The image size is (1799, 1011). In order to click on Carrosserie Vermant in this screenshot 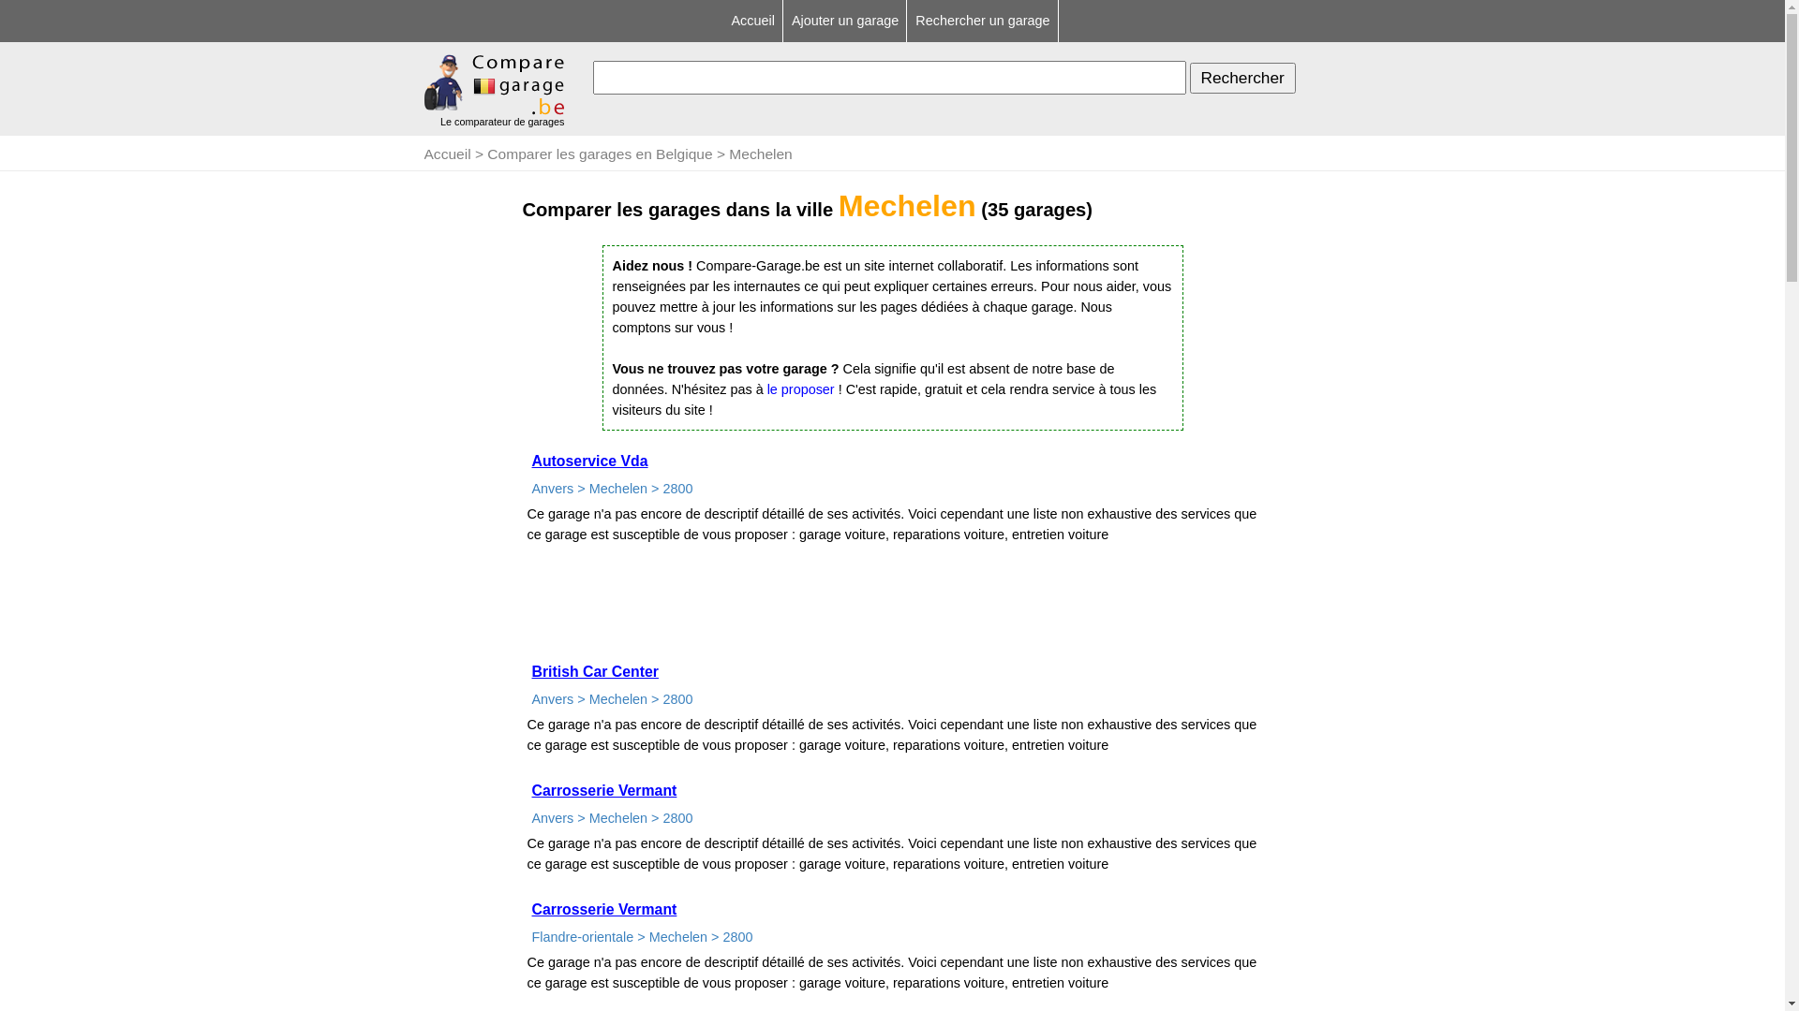, I will do `click(603, 910)`.